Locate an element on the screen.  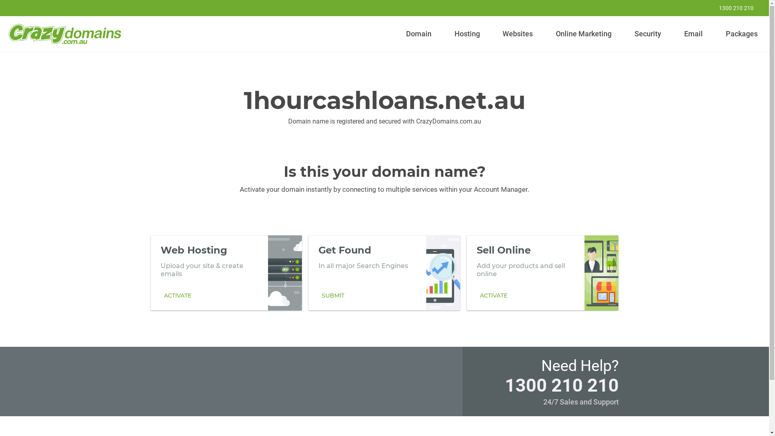
Web Hosting
Upload your site & create emails
ACTIVATE is located at coordinates (226, 272).